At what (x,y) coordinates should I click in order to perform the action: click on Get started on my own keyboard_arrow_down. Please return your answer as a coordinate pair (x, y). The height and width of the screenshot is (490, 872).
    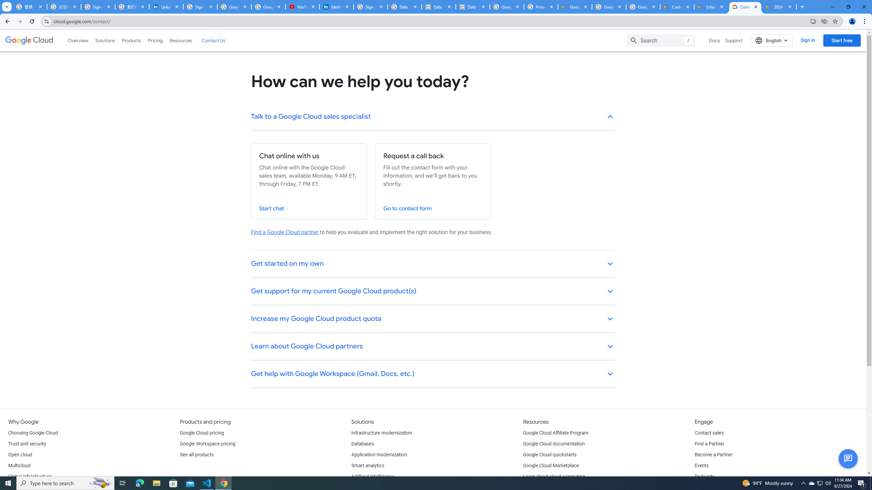
    Looking at the image, I should click on (433, 264).